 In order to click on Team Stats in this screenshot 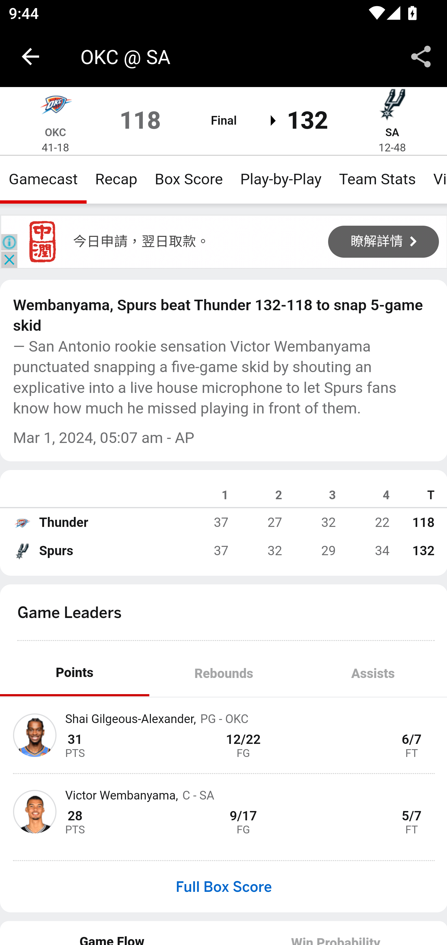, I will do `click(377, 179)`.